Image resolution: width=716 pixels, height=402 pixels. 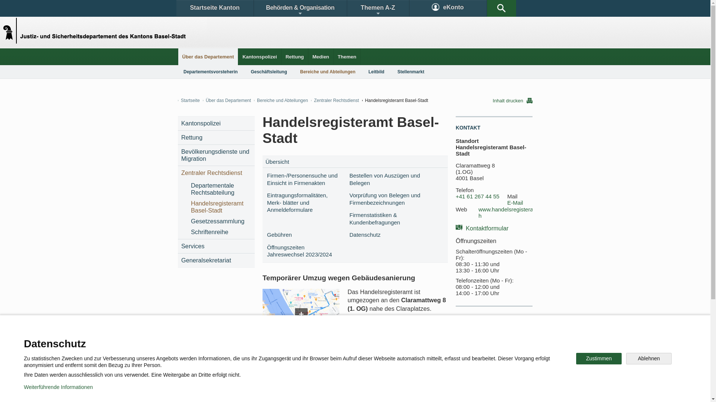 What do you see at coordinates (376, 72) in the screenshot?
I see `Leitbild` at bounding box center [376, 72].